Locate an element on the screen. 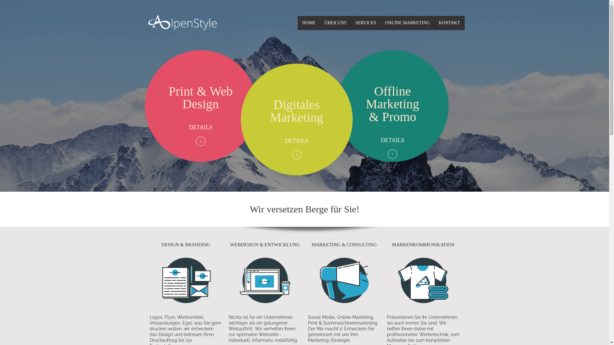 The width and height of the screenshot is (614, 345). HOME is located at coordinates (309, 23).